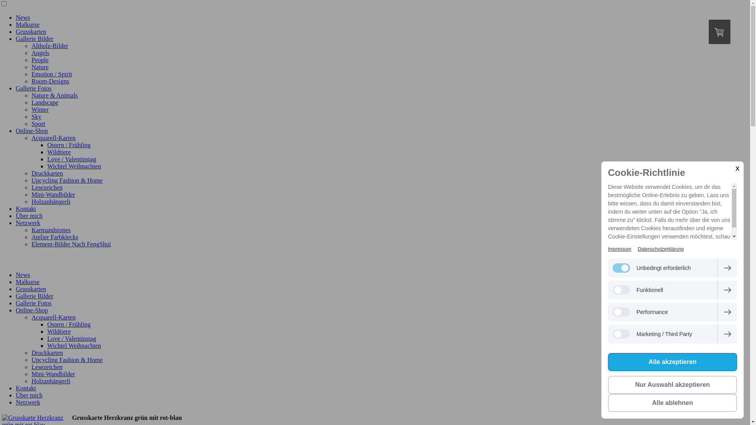 Image resolution: width=756 pixels, height=425 pixels. What do you see at coordinates (40, 67) in the screenshot?
I see `Nature` at bounding box center [40, 67].